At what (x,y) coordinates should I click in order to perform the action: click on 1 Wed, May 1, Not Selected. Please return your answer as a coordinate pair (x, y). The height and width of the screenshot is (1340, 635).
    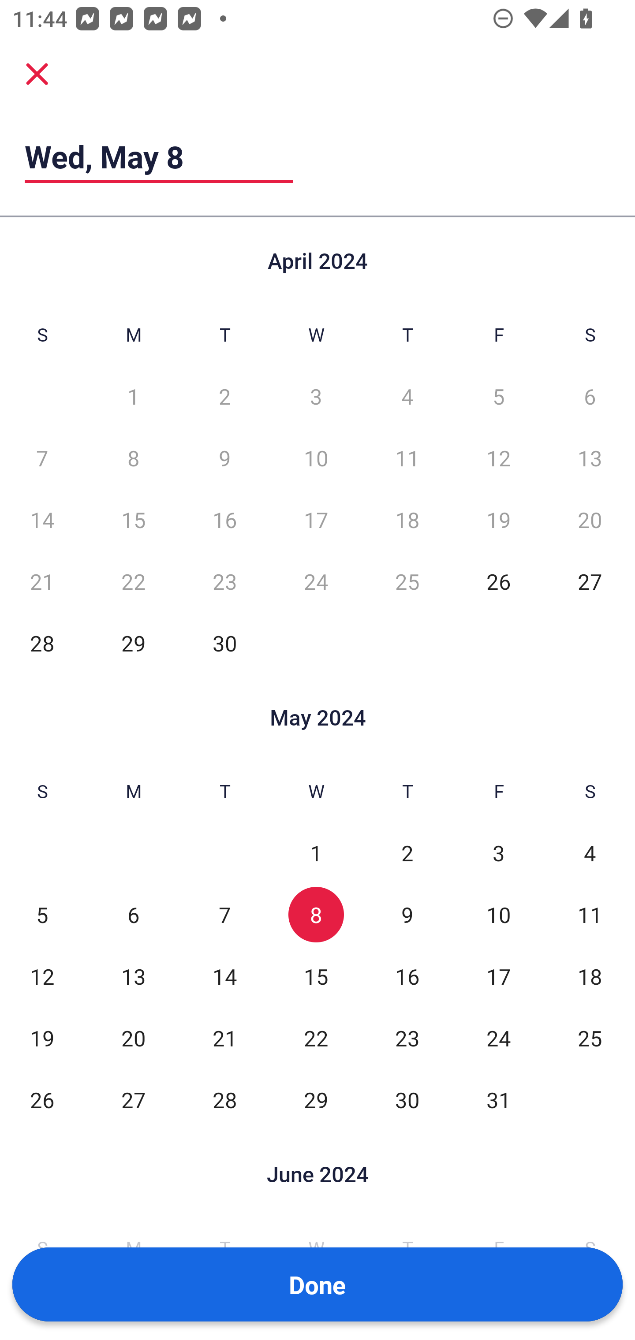
    Looking at the image, I should click on (316, 852).